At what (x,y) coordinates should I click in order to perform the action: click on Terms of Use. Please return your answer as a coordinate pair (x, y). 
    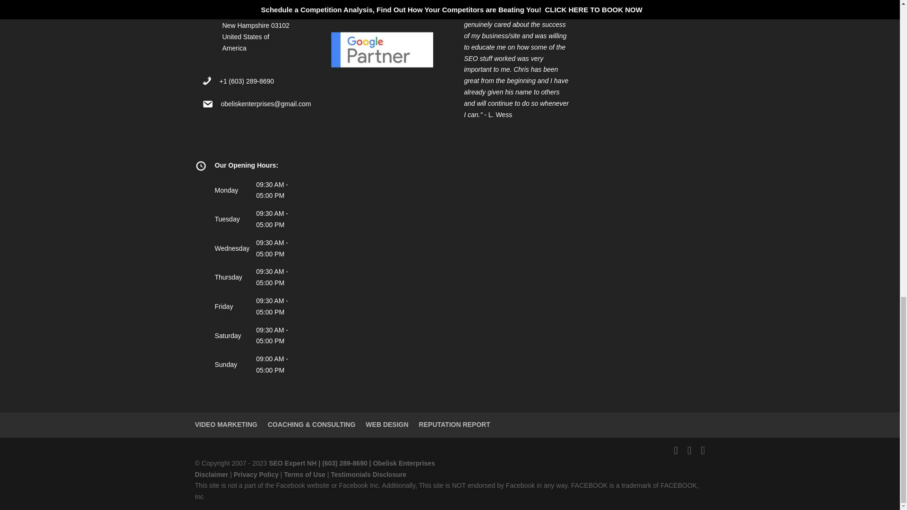
    Looking at the image, I should click on (304, 474).